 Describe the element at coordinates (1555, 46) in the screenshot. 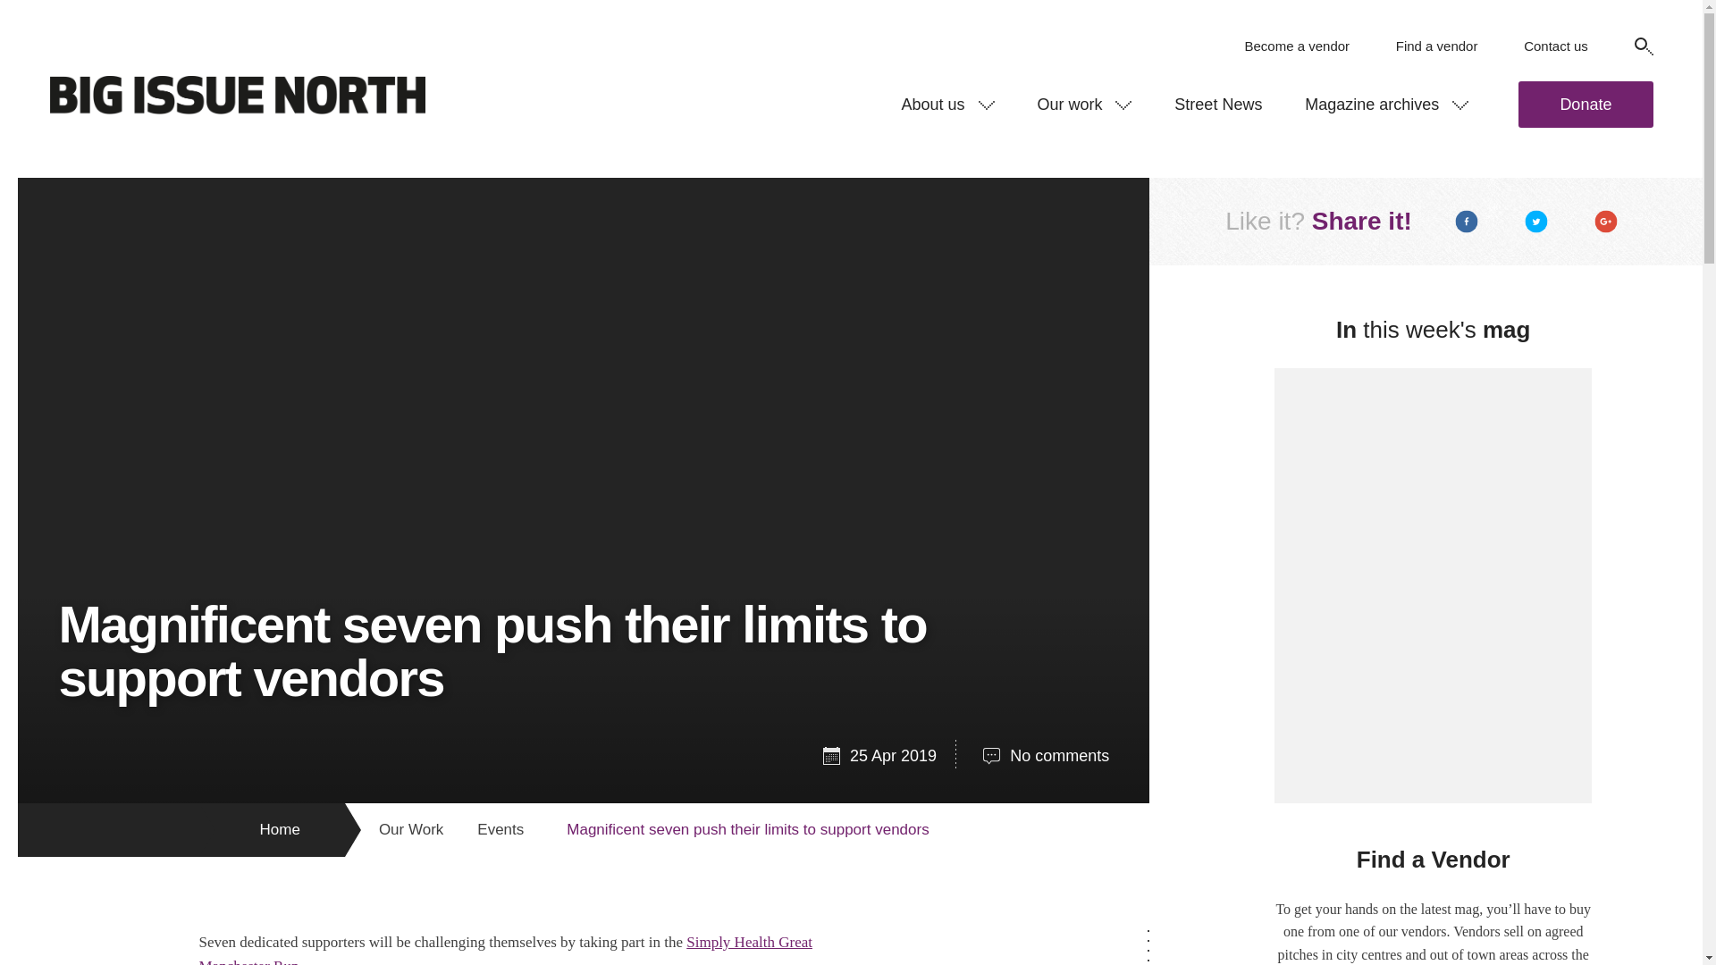

I see `Contact us` at that location.